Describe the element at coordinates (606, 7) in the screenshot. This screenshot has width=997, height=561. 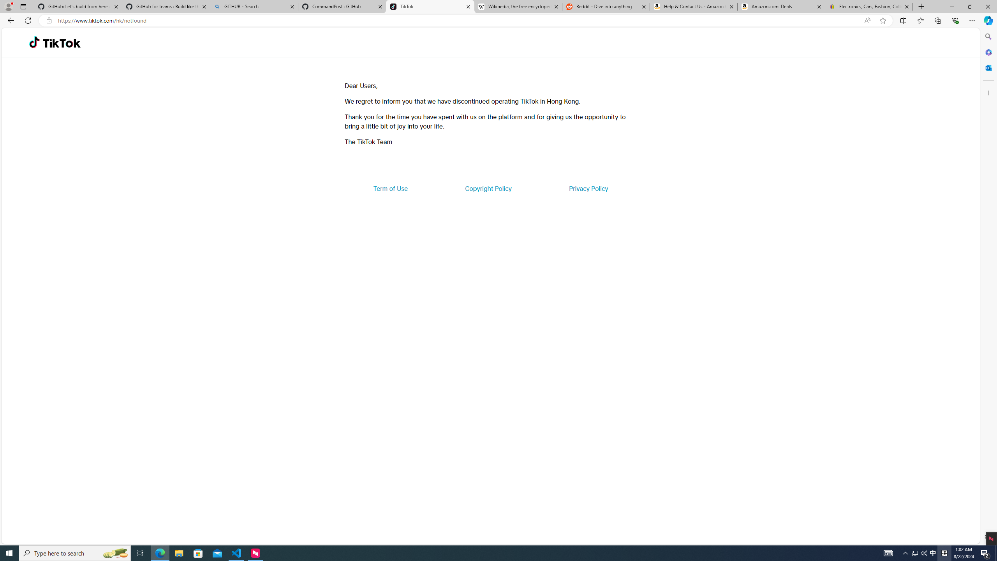
I see `Reddit - Dive into anything` at that location.